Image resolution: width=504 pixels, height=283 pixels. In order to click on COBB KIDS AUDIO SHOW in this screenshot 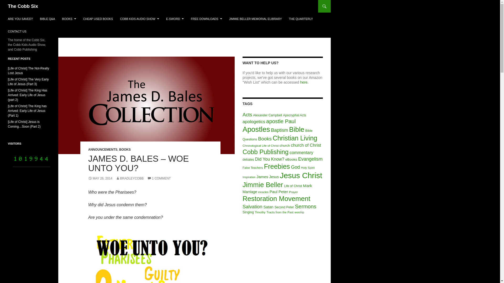, I will do `click(139, 19)`.